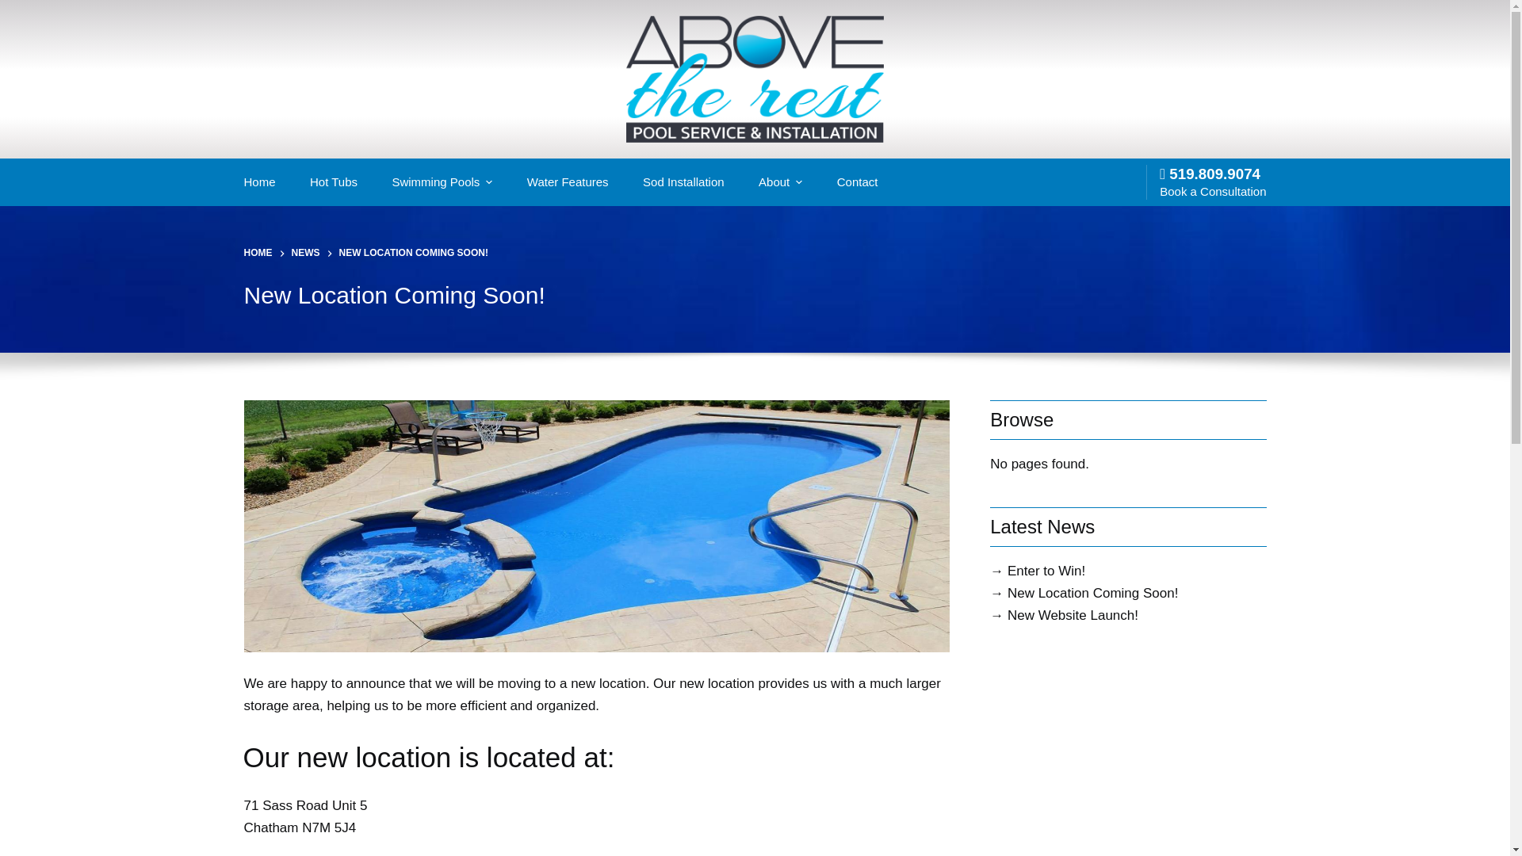  What do you see at coordinates (333, 182) in the screenshot?
I see `Hot Tubs` at bounding box center [333, 182].